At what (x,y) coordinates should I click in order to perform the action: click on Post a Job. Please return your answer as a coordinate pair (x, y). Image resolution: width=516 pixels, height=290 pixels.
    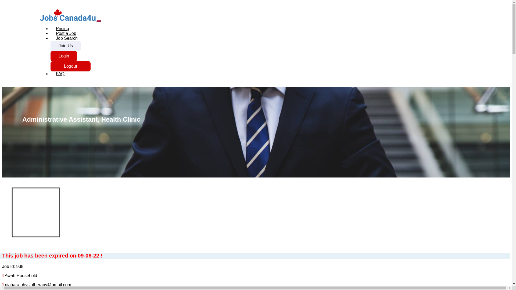
    Looking at the image, I should click on (66, 33).